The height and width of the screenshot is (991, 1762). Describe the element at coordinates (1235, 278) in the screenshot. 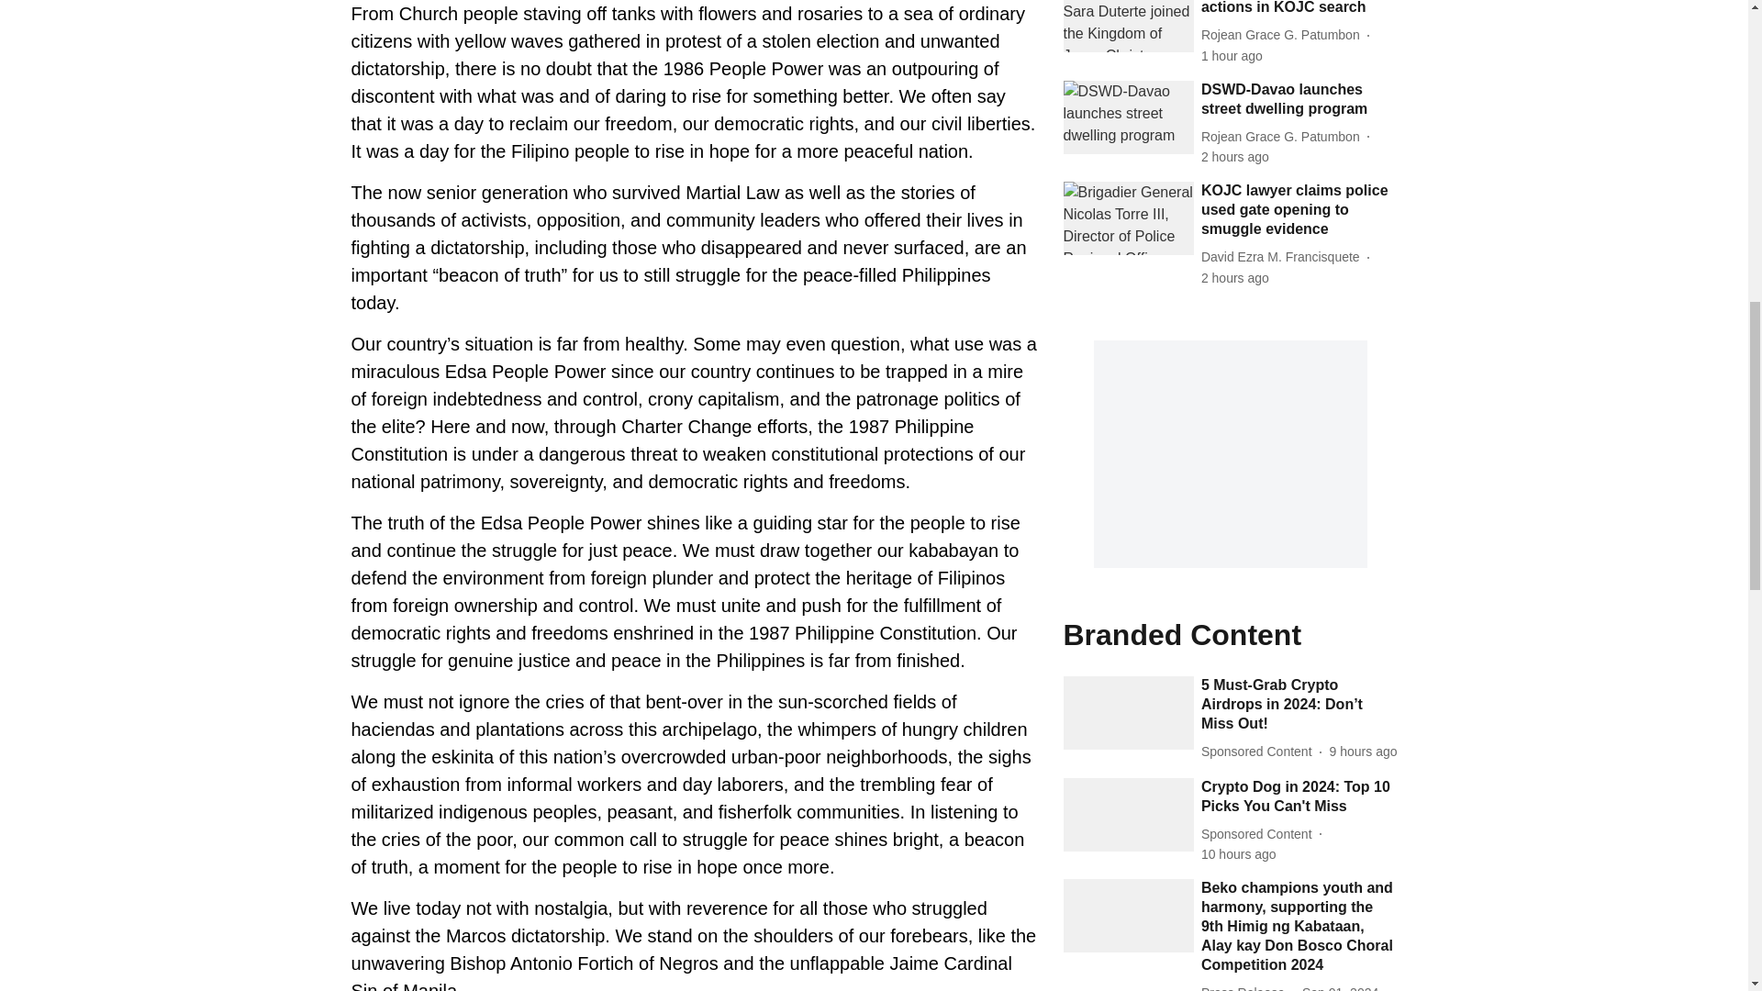

I see `2024-09-02 15:50` at that location.